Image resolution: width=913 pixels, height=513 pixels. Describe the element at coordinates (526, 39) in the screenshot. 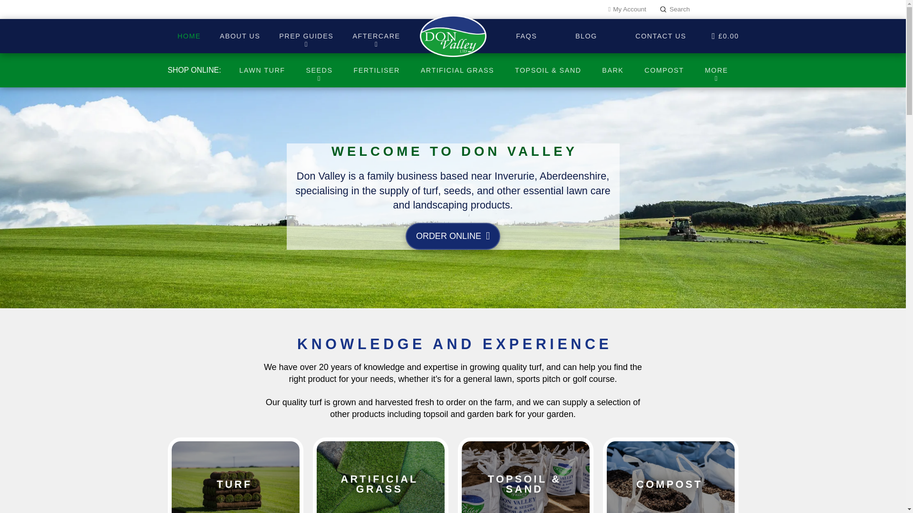

I see `AFTERCARE` at that location.